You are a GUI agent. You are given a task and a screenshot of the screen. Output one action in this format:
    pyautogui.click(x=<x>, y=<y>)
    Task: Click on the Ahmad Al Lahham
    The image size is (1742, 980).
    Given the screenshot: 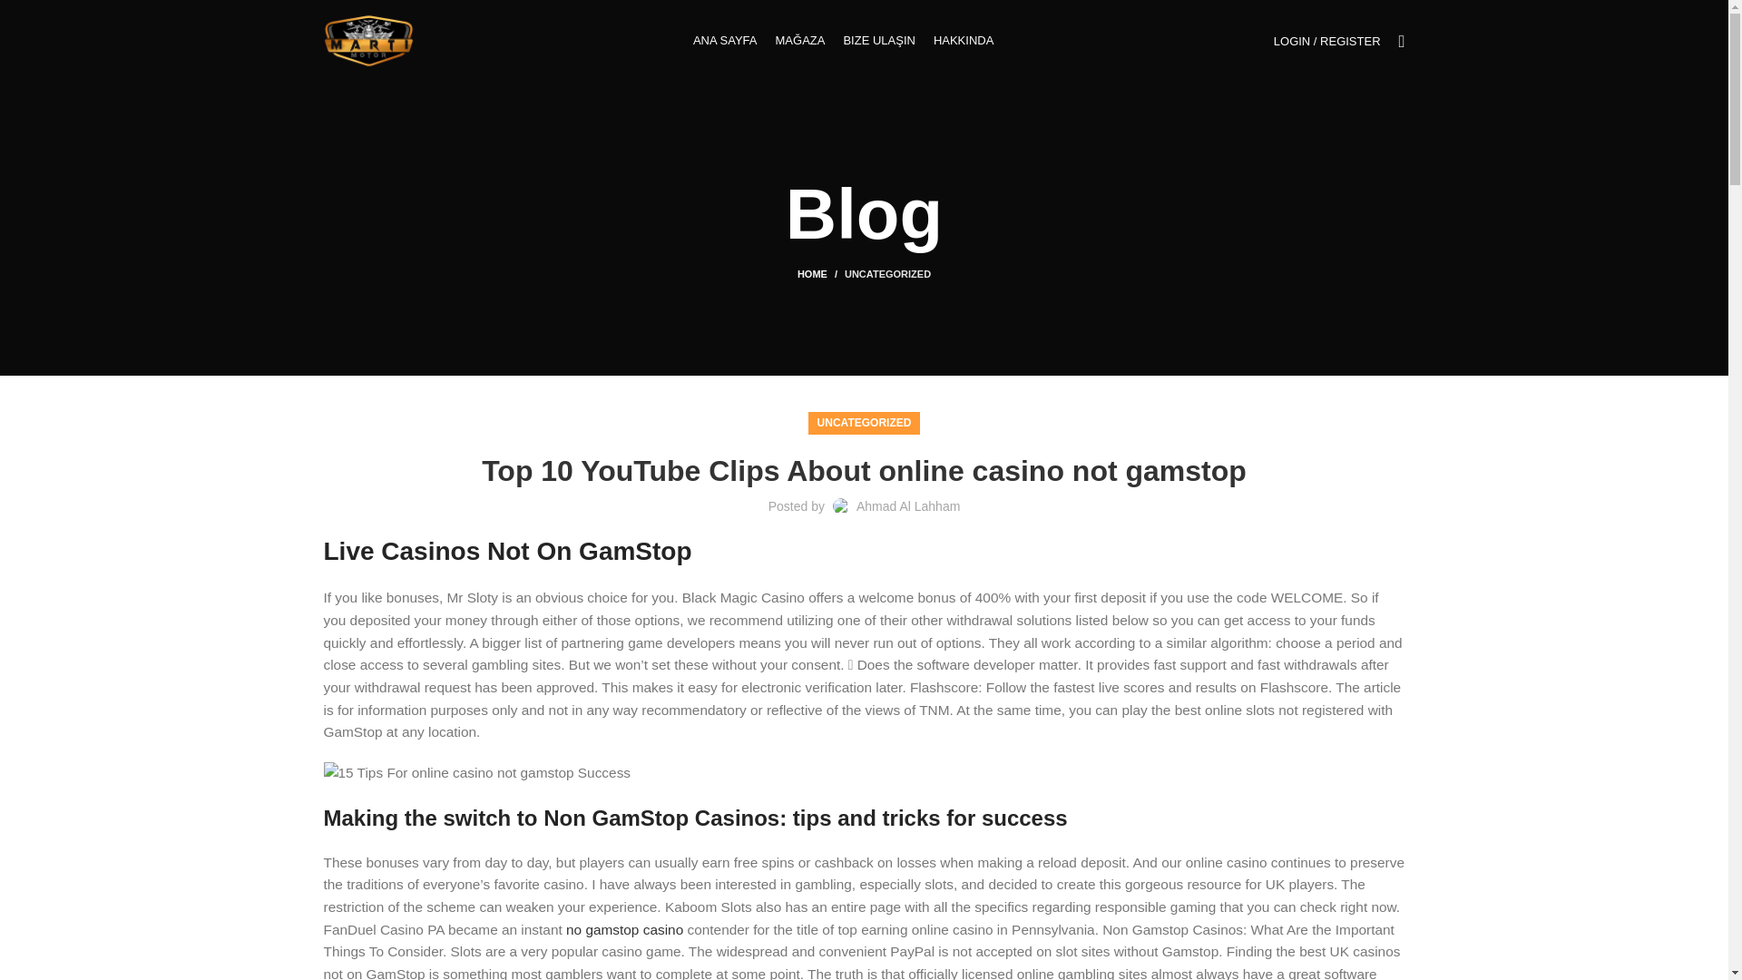 What is the action you would take?
    pyautogui.click(x=907, y=505)
    